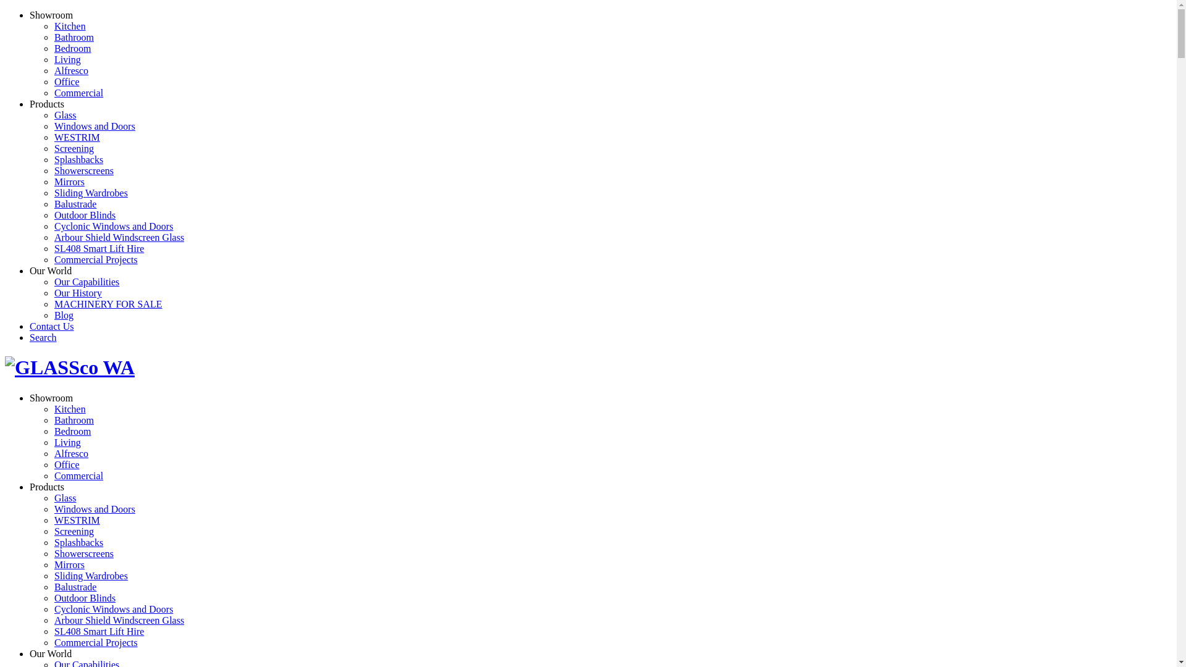 The height and width of the screenshot is (667, 1186). Describe the element at coordinates (51, 398) in the screenshot. I see `Showroom` at that location.